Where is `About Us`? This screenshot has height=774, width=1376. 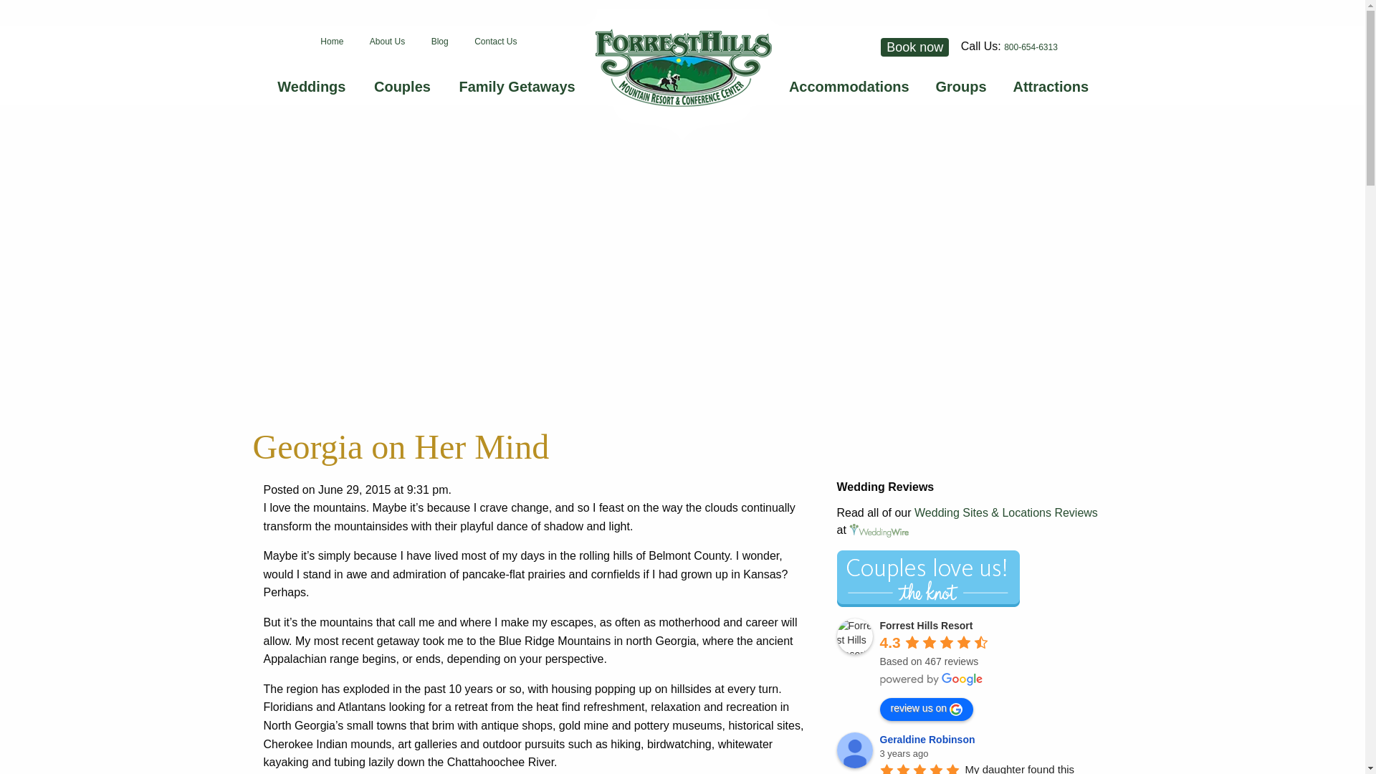 About Us is located at coordinates (387, 41).